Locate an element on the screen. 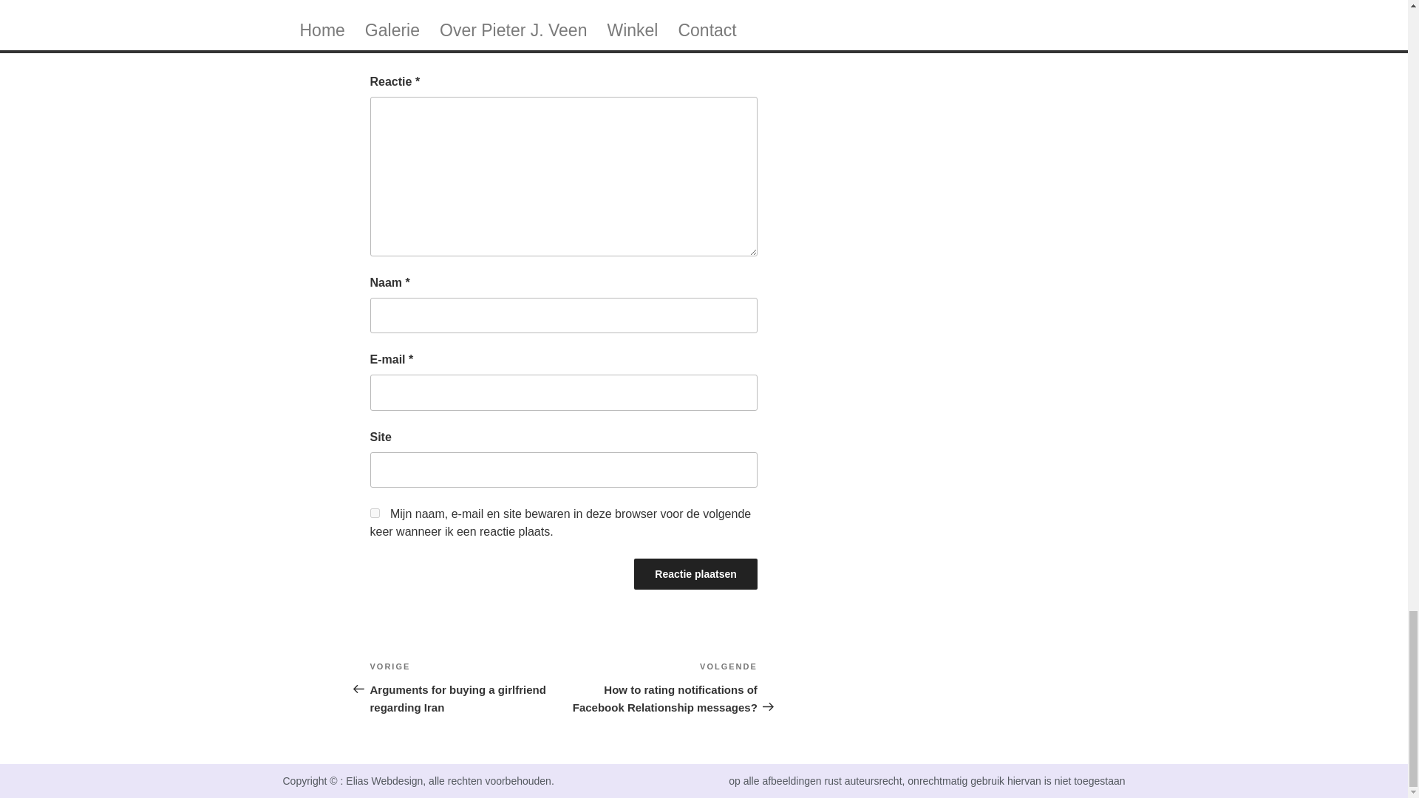  Elias Webdesign is located at coordinates (384, 780).